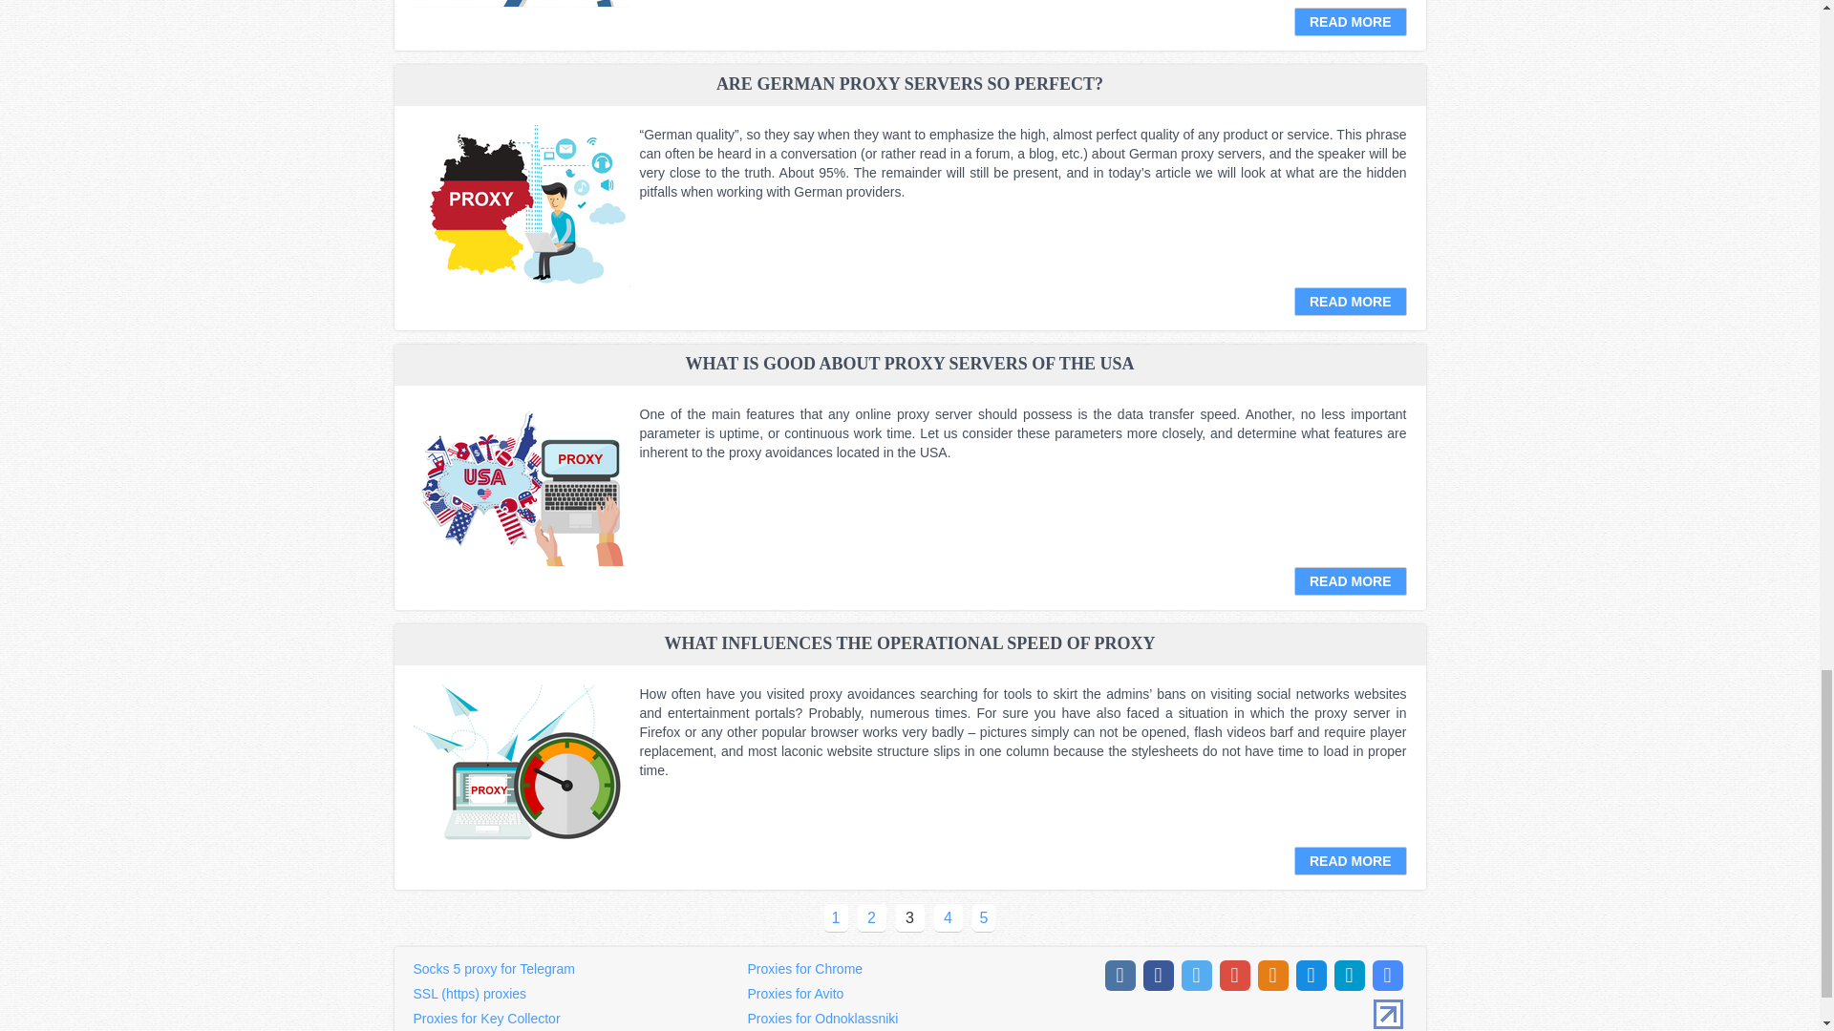 Image resolution: width=1834 pixels, height=1031 pixels. What do you see at coordinates (1388, 1014) in the screenshot?
I see `LiveInternet` at bounding box center [1388, 1014].